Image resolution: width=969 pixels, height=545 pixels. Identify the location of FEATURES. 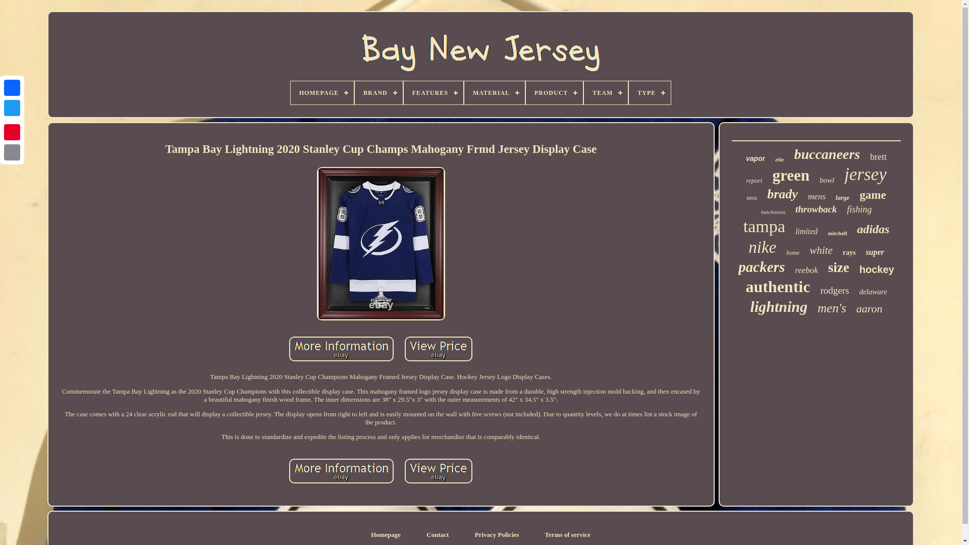
(433, 93).